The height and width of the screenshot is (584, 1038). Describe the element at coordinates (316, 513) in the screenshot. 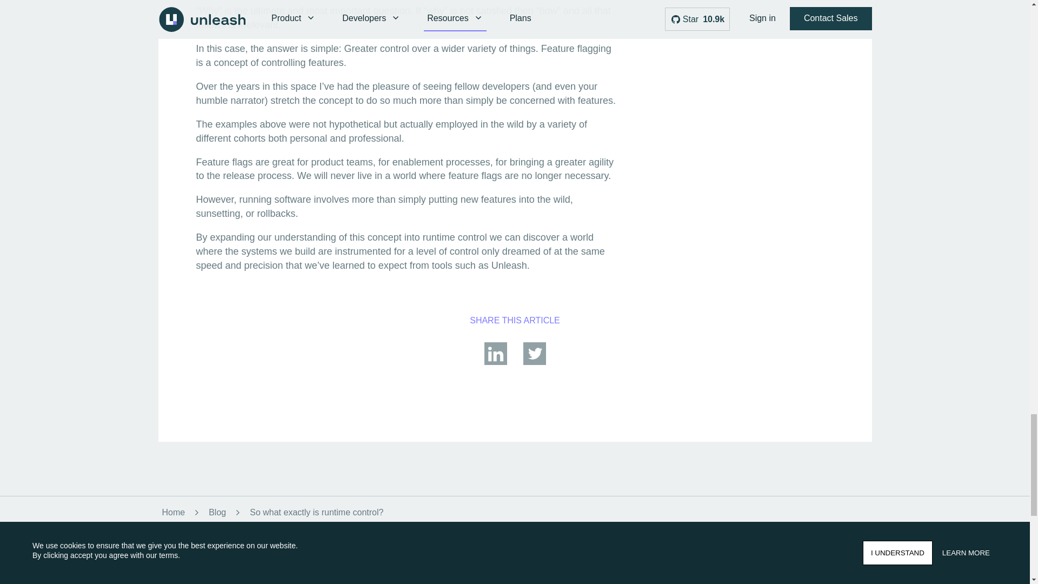

I see `So what exactly is runtime control?` at that location.